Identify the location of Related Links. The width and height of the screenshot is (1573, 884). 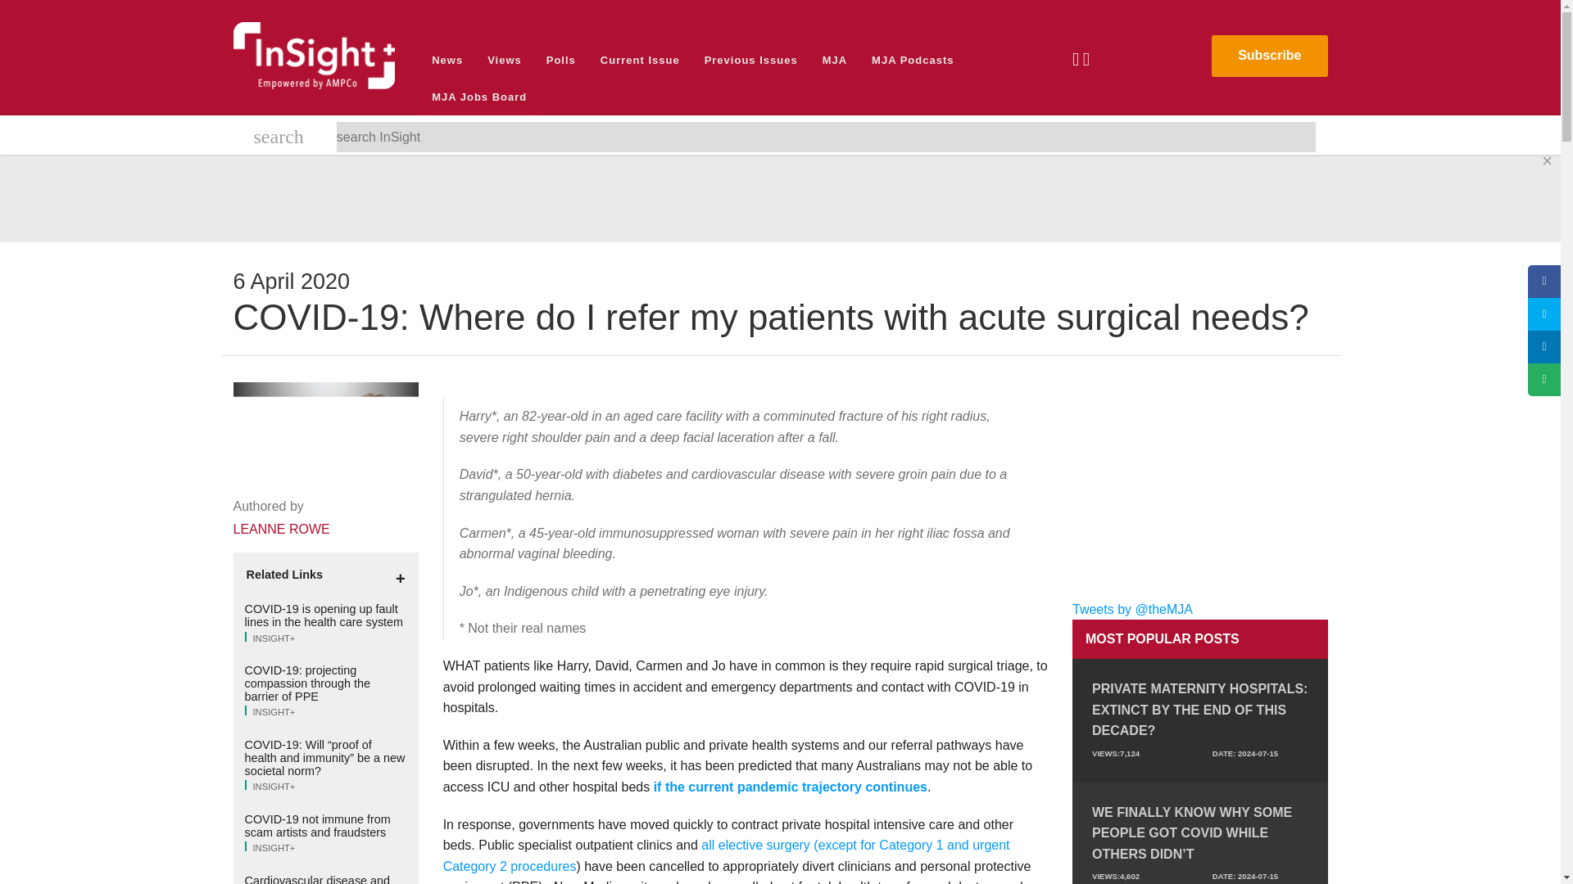
(325, 575).